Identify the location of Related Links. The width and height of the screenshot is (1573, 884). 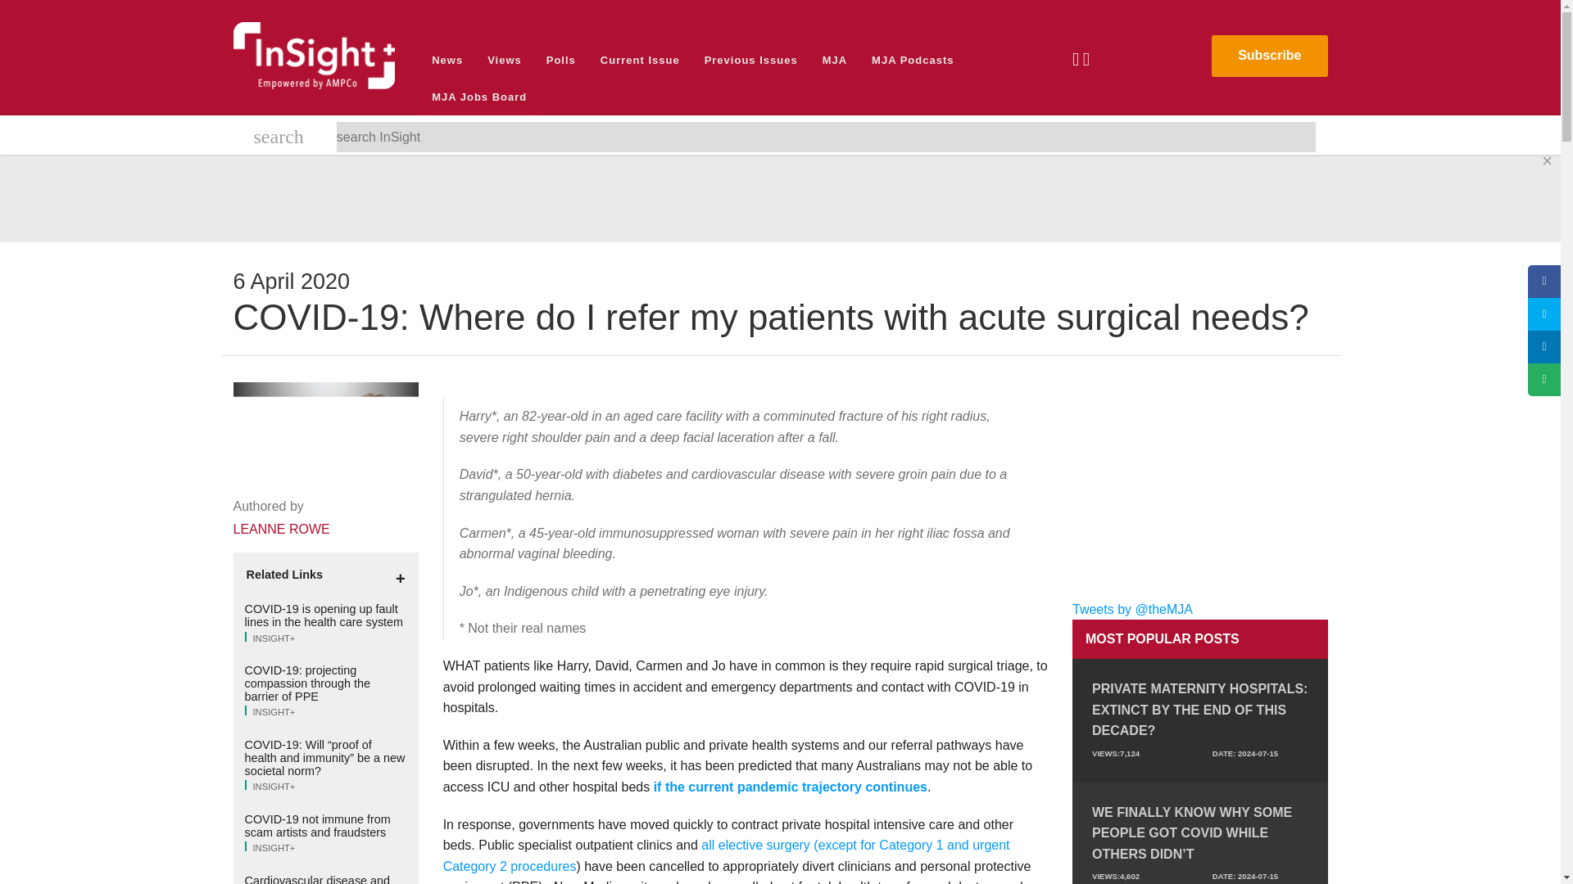
(325, 575).